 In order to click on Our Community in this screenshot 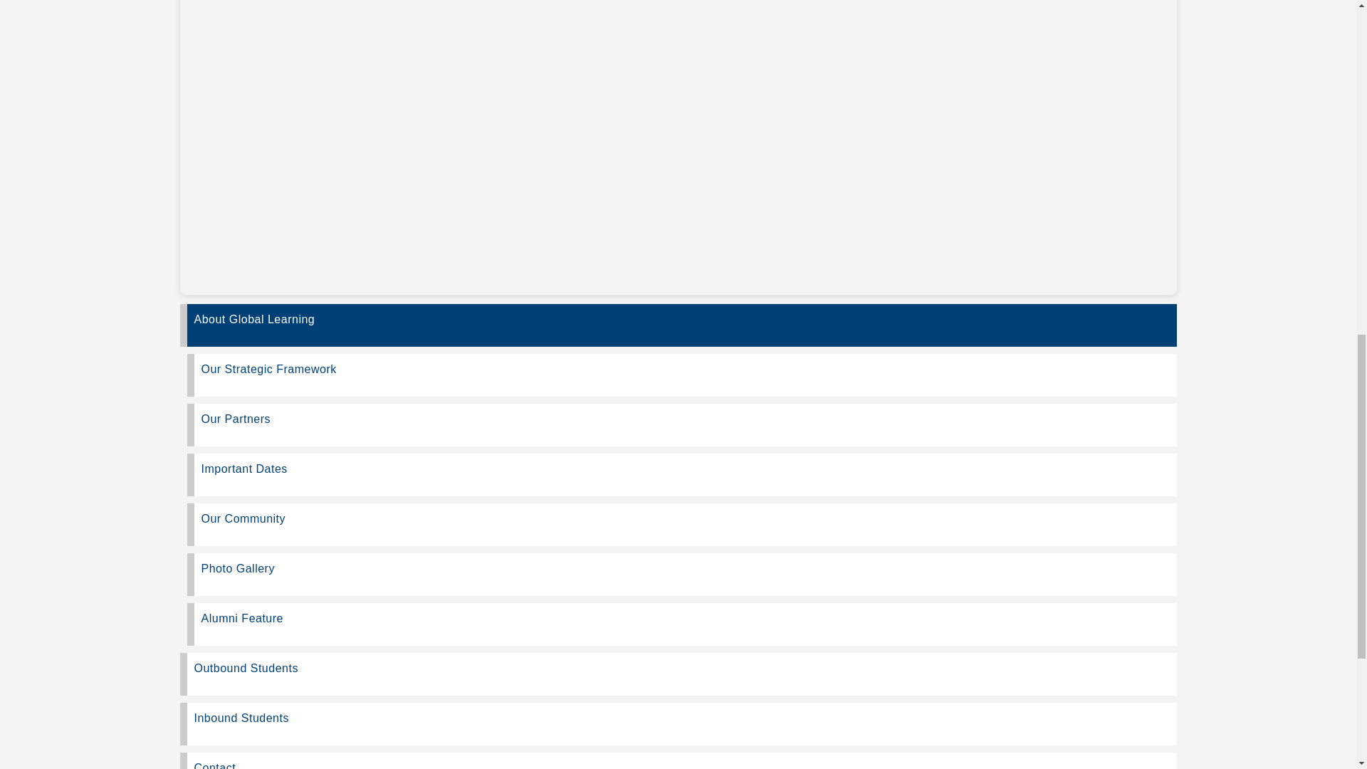, I will do `click(681, 524)`.